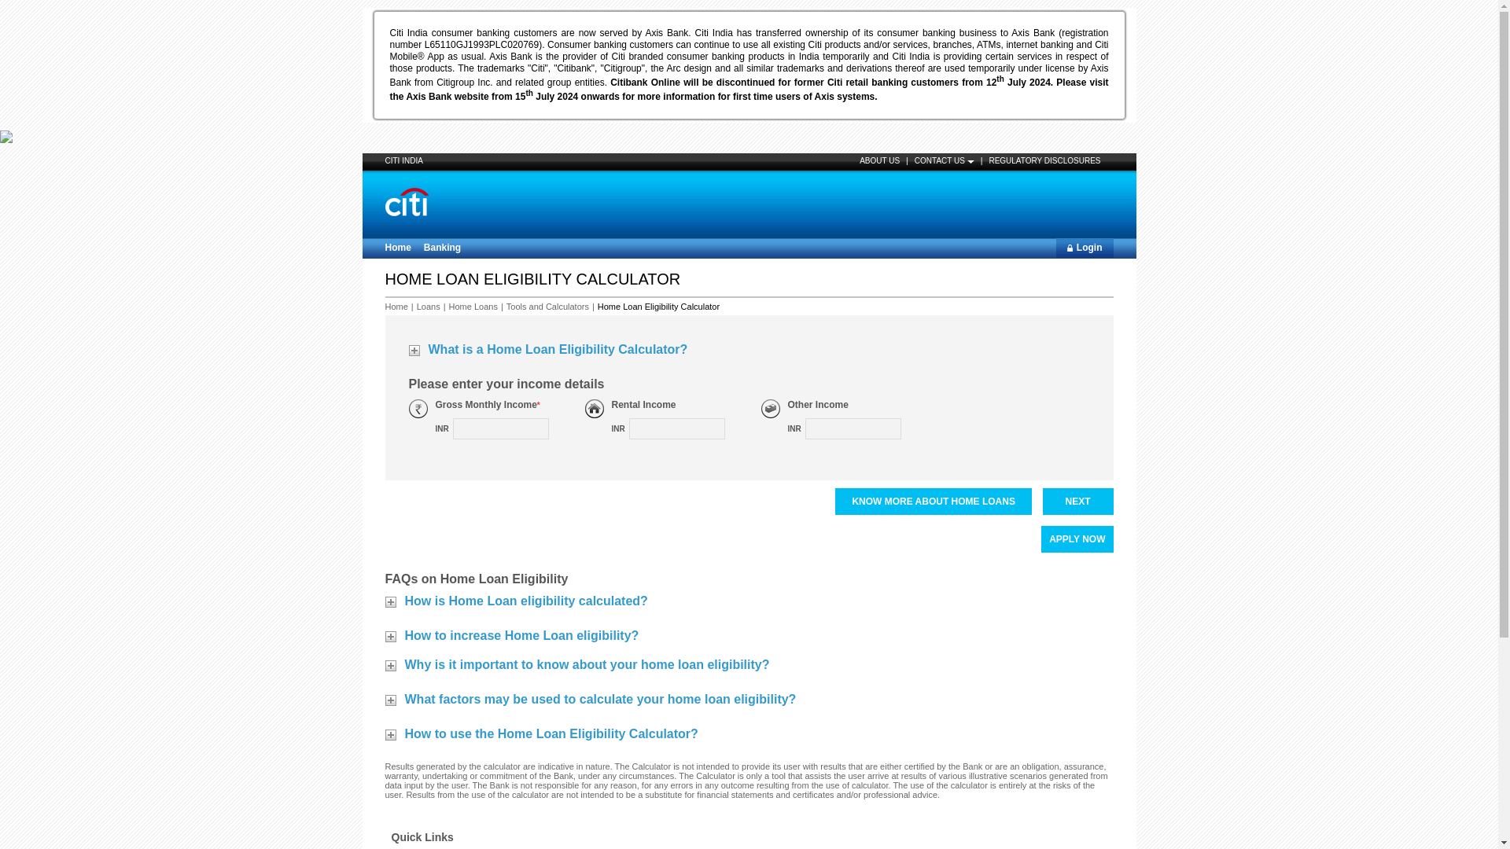 The height and width of the screenshot is (849, 1510). I want to click on Home, so click(398, 248).